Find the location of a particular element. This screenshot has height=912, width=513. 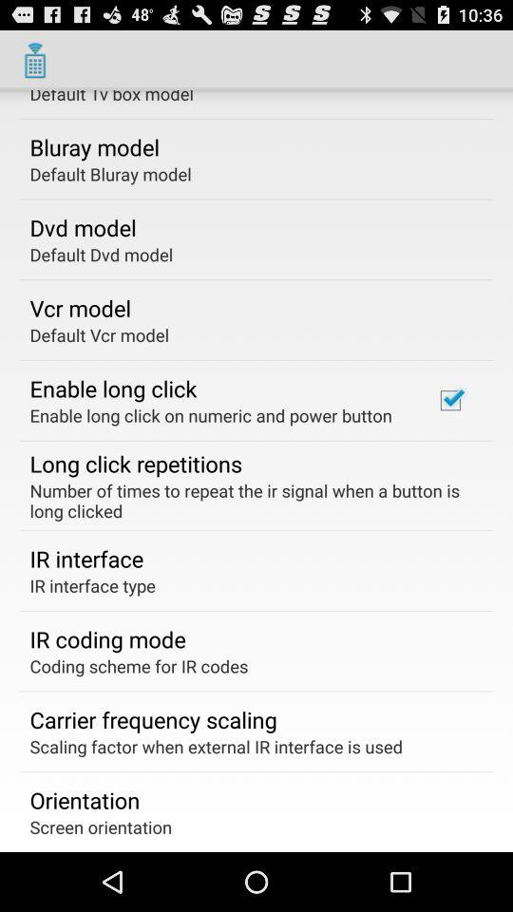

choose the item above scaling factor when app is located at coordinates (153, 719).